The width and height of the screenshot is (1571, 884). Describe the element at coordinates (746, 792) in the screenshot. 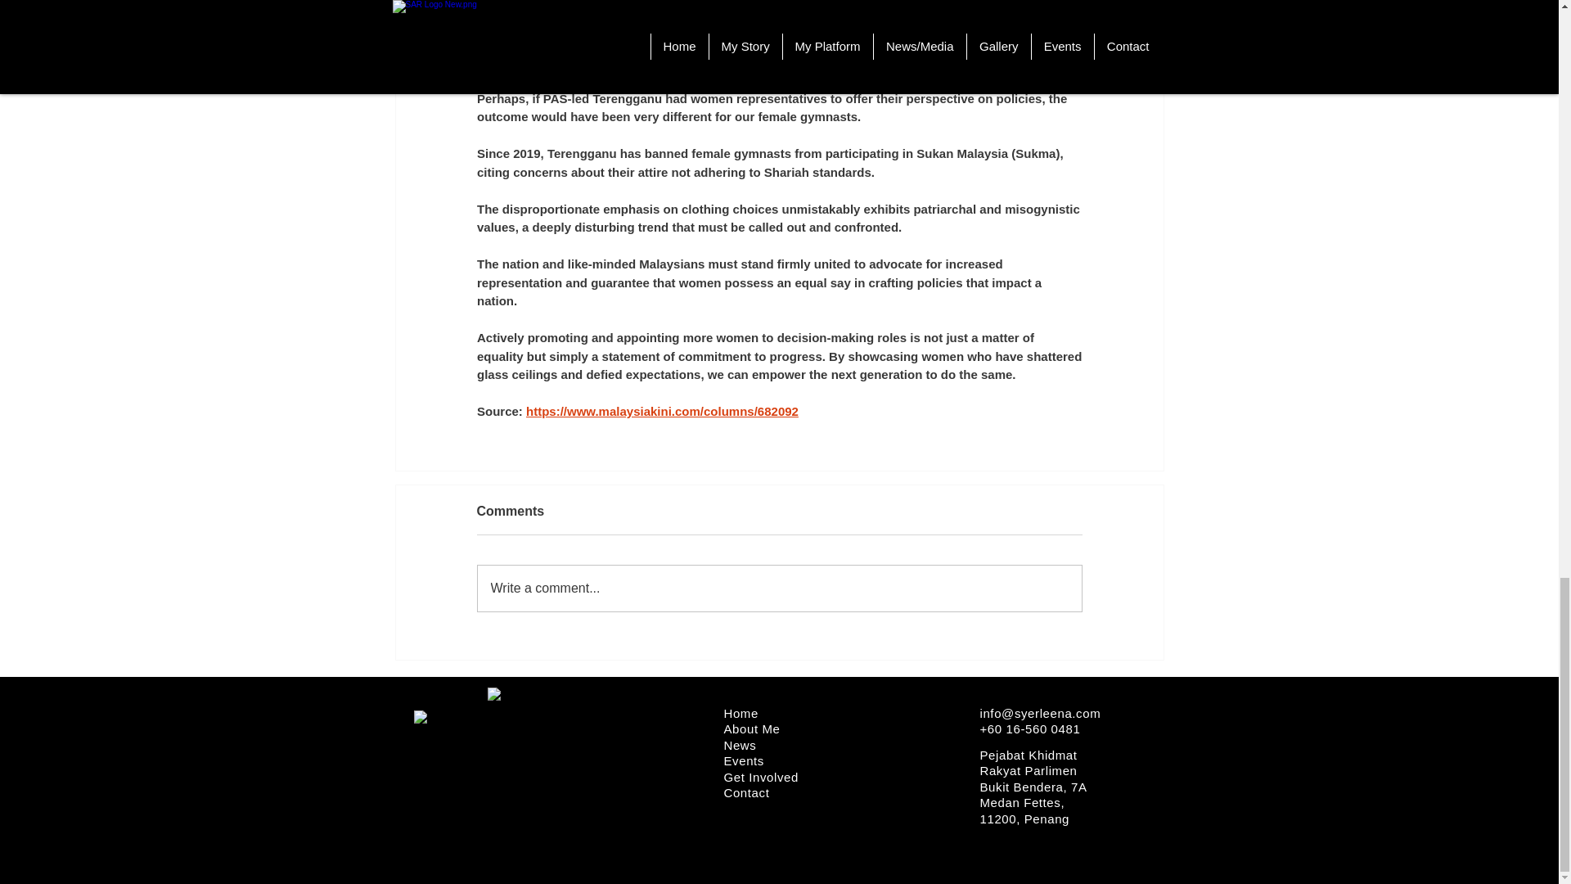

I see `Contact` at that location.